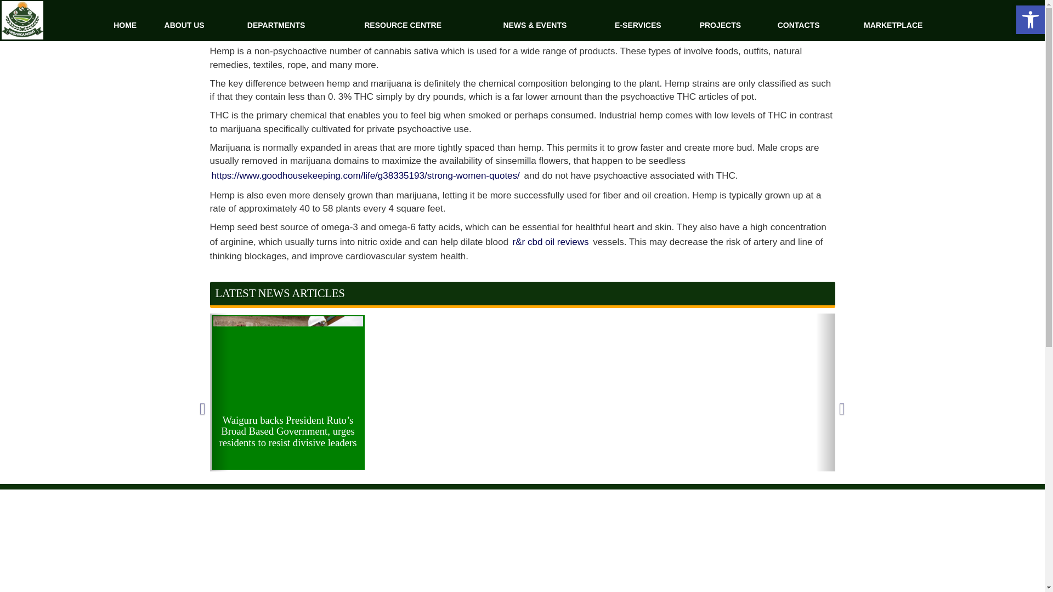 Image resolution: width=1053 pixels, height=592 pixels. I want to click on Accessibility Tools, so click(1030, 20).